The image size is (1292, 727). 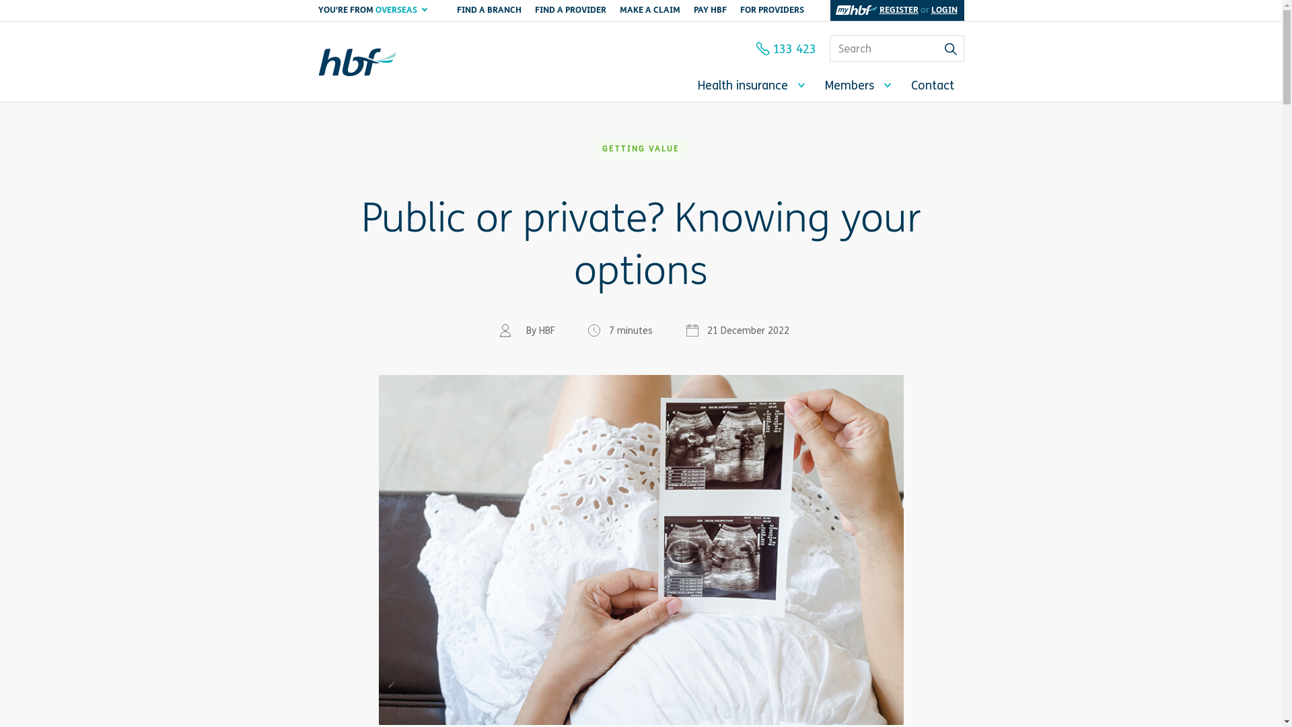 What do you see at coordinates (857, 85) in the screenshot?
I see `Members` at bounding box center [857, 85].